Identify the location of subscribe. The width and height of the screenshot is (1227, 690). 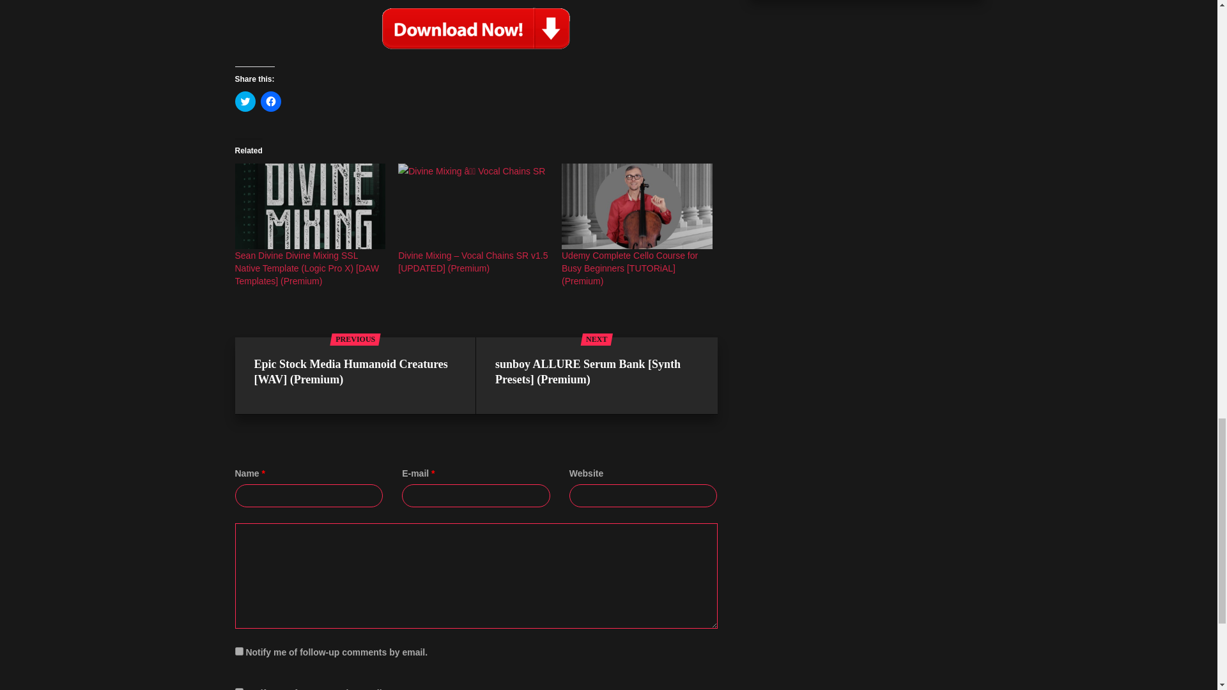
(239, 652).